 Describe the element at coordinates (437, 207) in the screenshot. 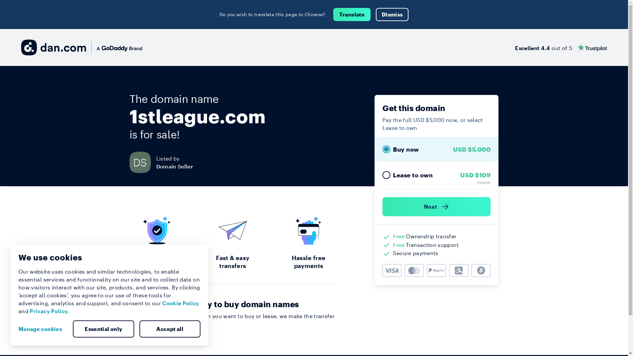

I see `Next
)` at that location.